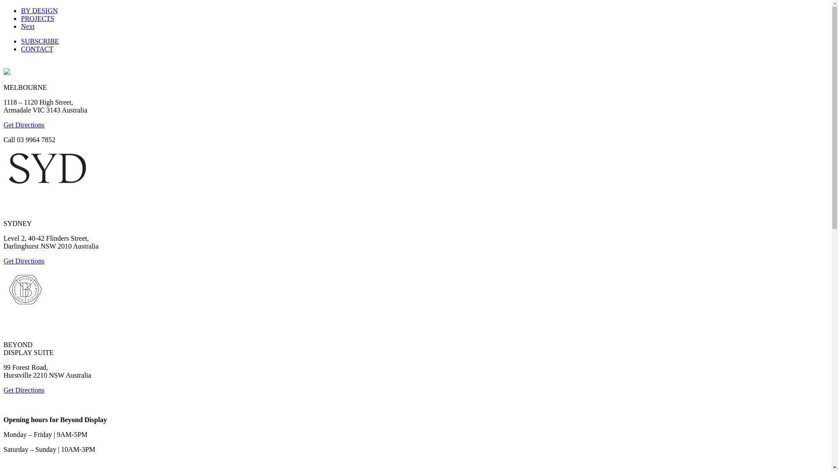 The width and height of the screenshot is (838, 471). Describe the element at coordinates (24, 390) in the screenshot. I see `Get Directions` at that location.